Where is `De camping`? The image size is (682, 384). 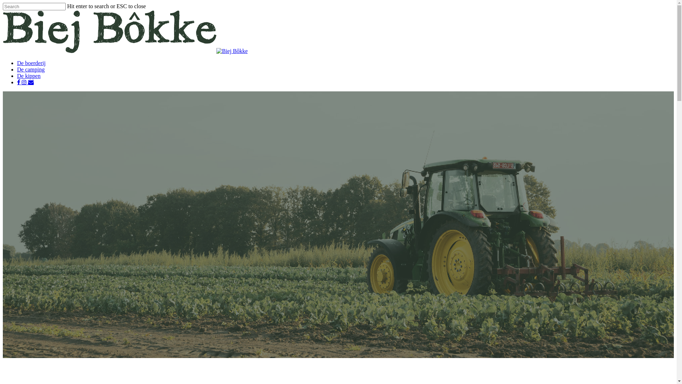
De camping is located at coordinates (31, 69).